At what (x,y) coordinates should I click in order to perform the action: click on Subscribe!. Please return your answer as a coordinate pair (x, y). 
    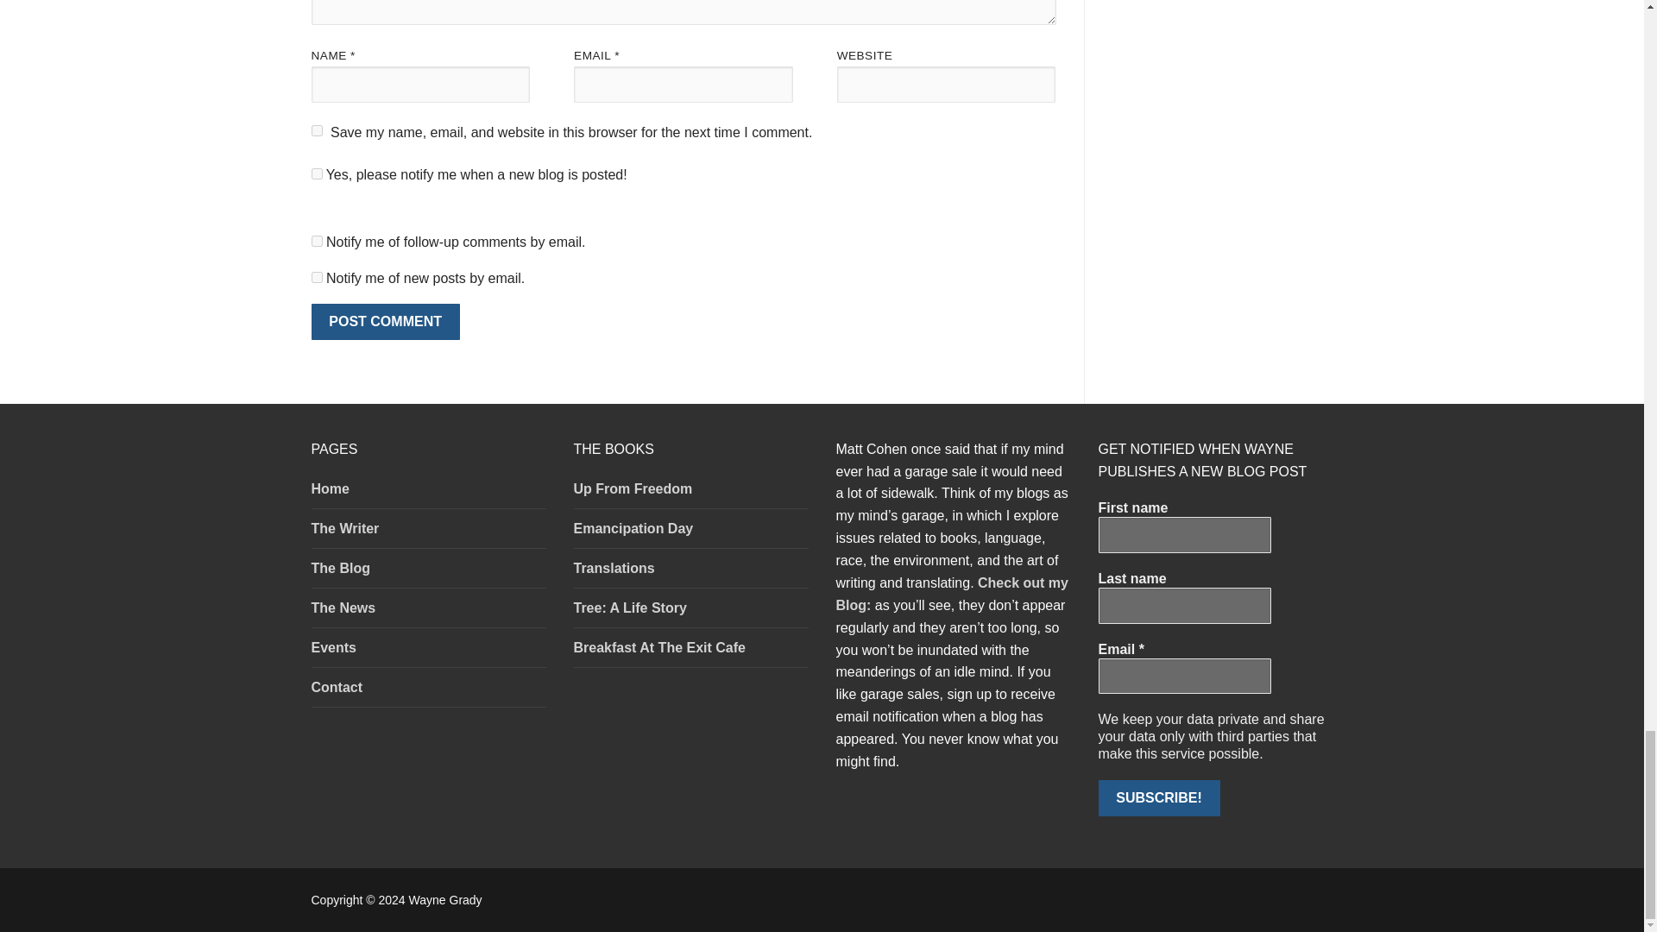
    Looking at the image, I should click on (1158, 797).